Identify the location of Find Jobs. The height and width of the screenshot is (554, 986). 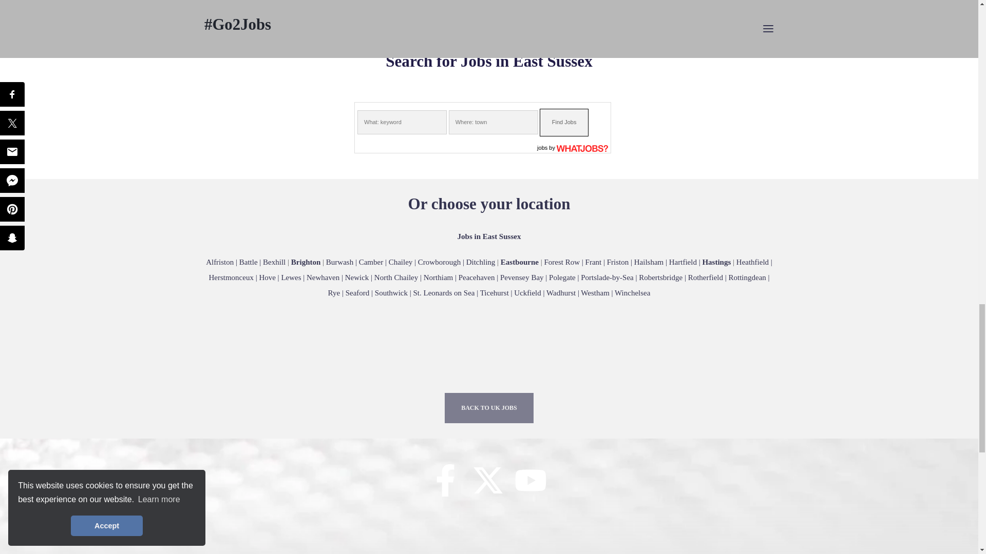
(564, 122).